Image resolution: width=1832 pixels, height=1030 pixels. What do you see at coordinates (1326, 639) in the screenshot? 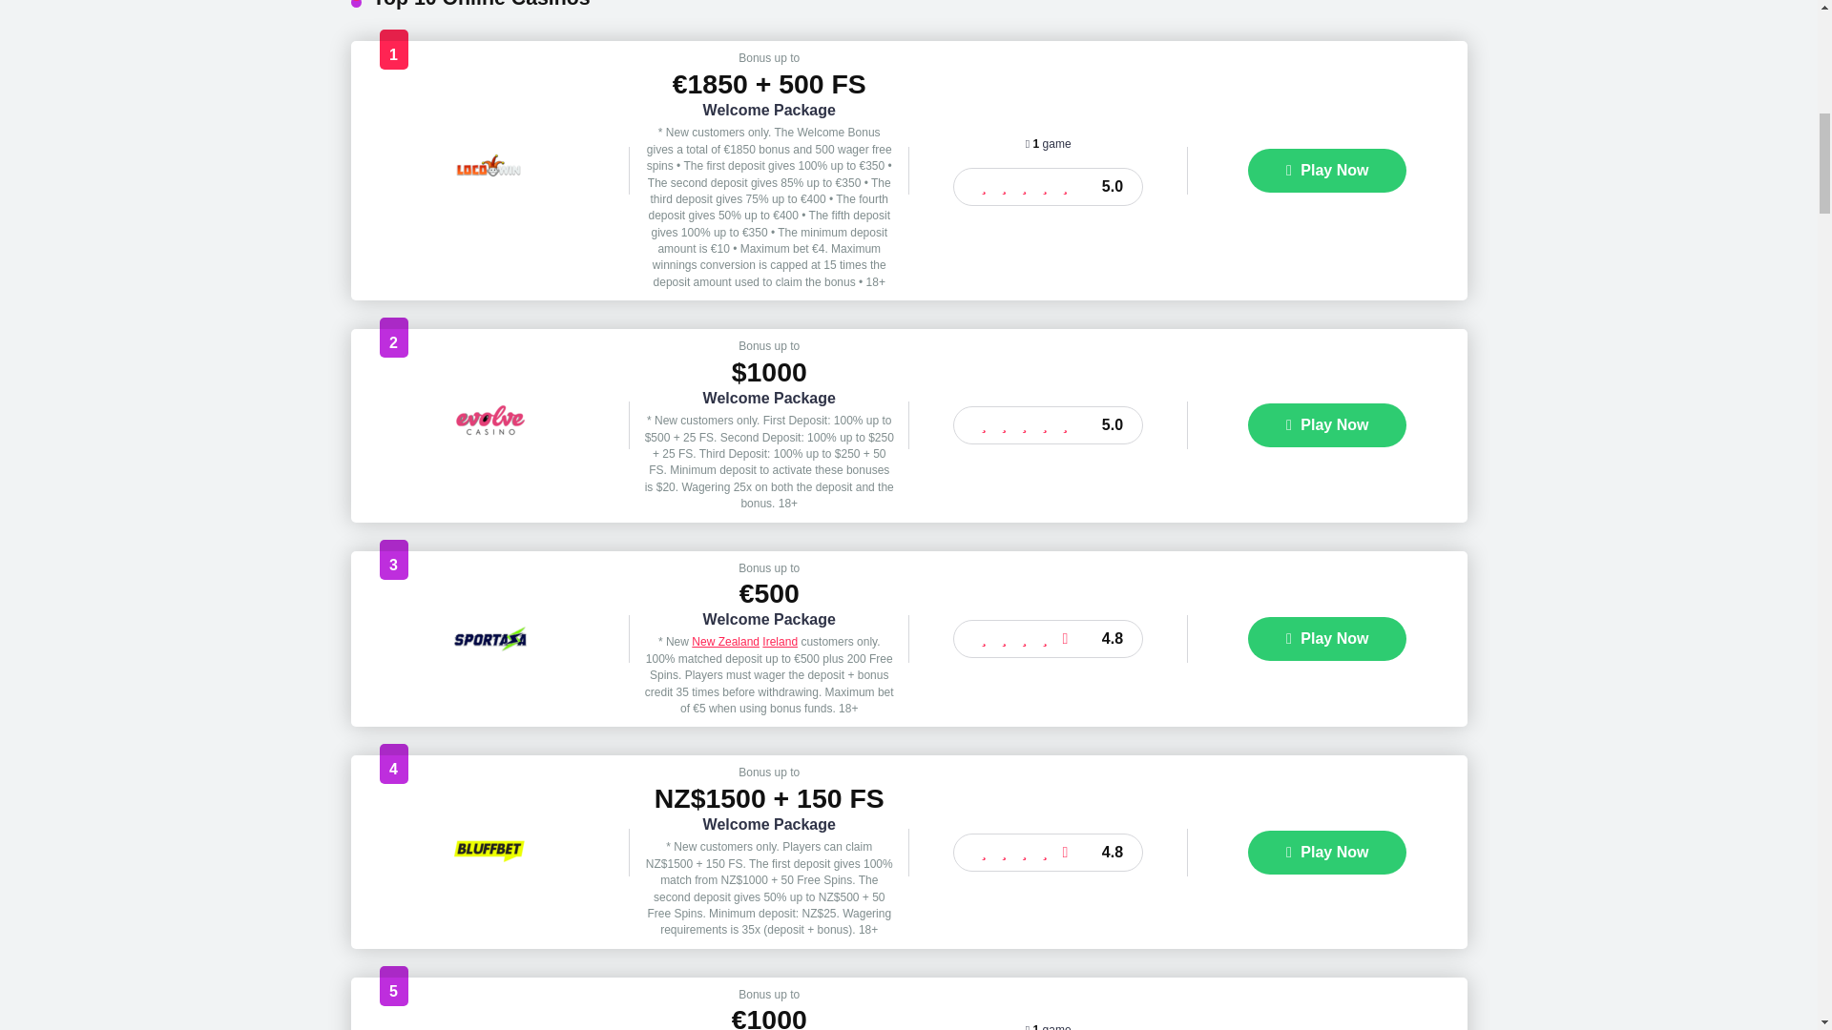
I see `Play Now` at bounding box center [1326, 639].